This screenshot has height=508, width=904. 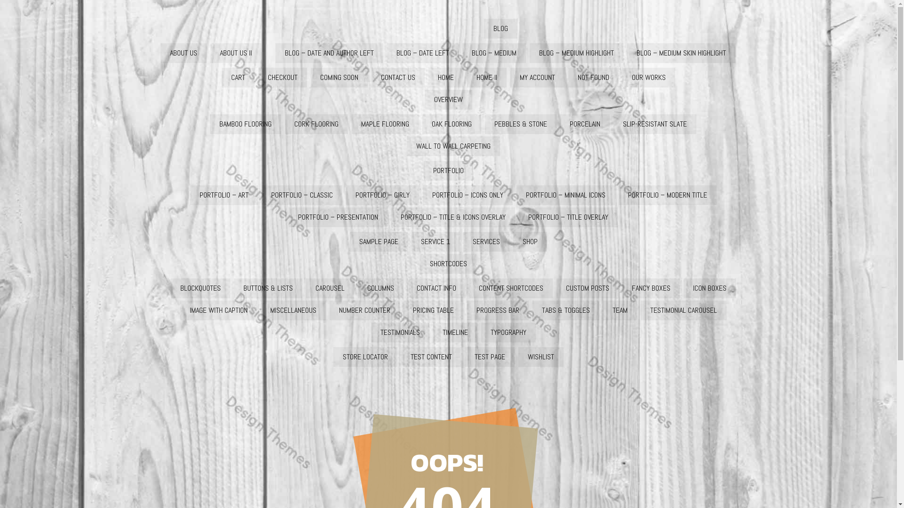 What do you see at coordinates (339, 78) in the screenshot?
I see `COMING SOON` at bounding box center [339, 78].